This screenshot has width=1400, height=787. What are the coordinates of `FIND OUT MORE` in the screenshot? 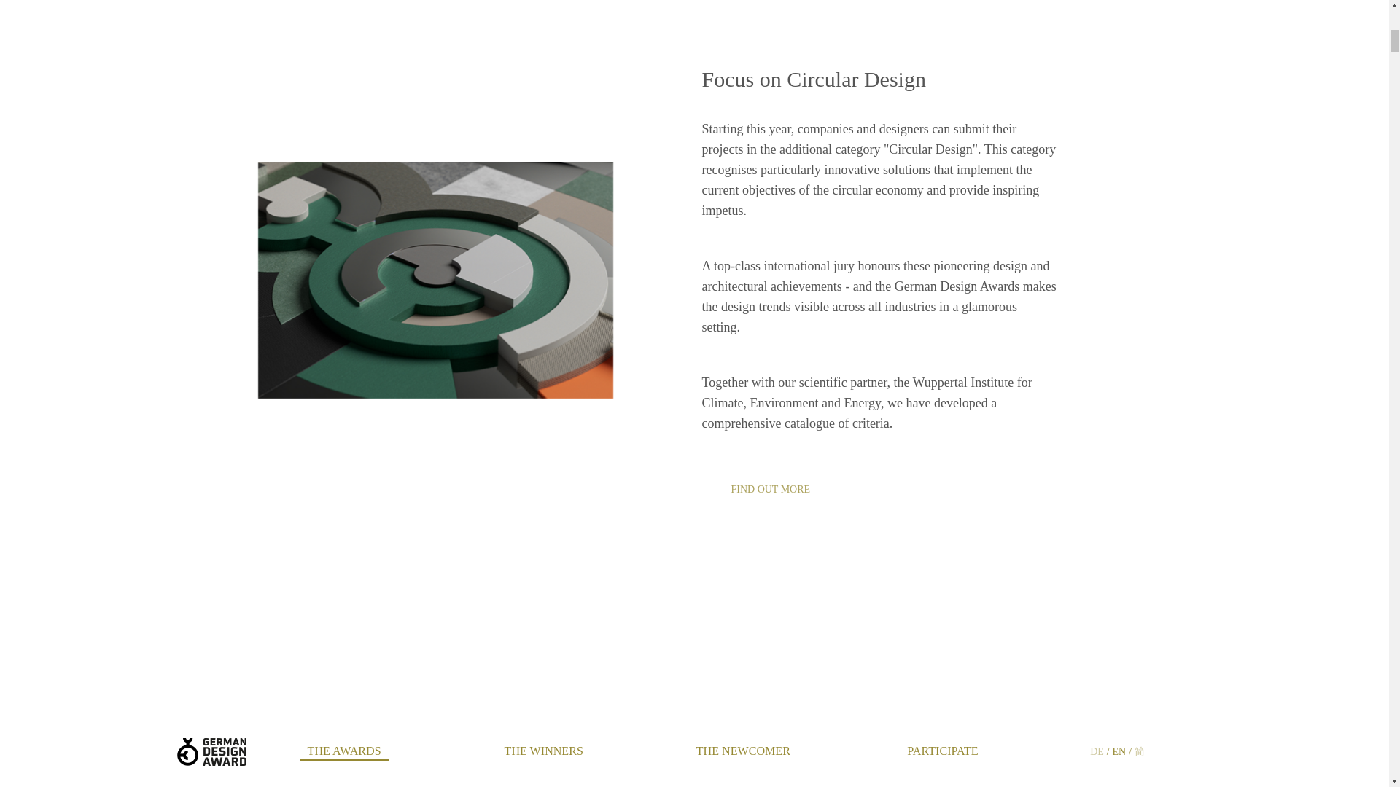 It's located at (769, 490).